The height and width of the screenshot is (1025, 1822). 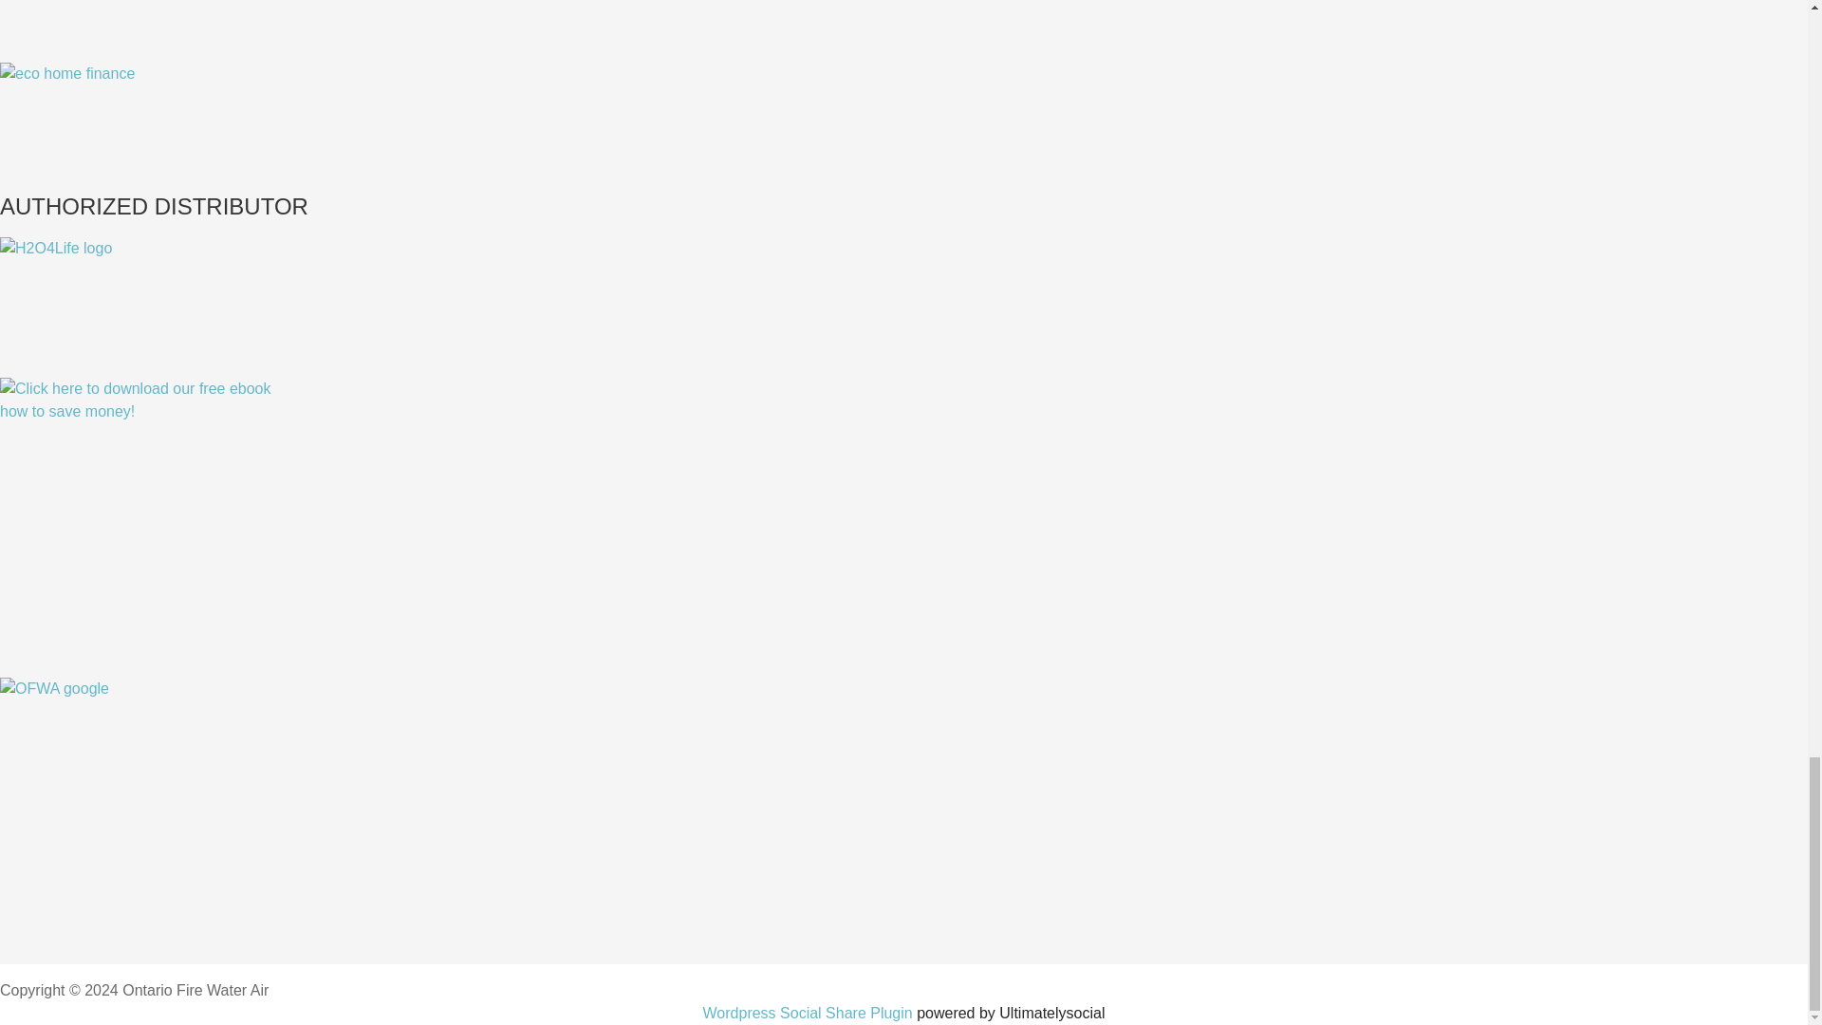 What do you see at coordinates (810, 1013) in the screenshot?
I see `Wordpress Social Share Plugin` at bounding box center [810, 1013].